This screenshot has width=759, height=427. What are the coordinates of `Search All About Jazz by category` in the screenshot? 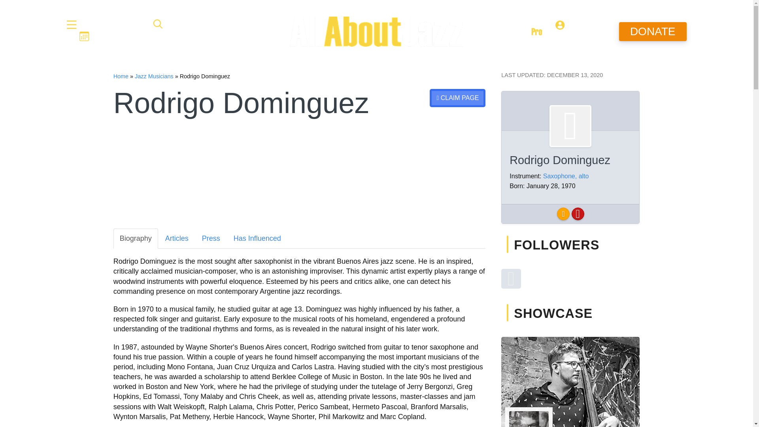 It's located at (183, 25).